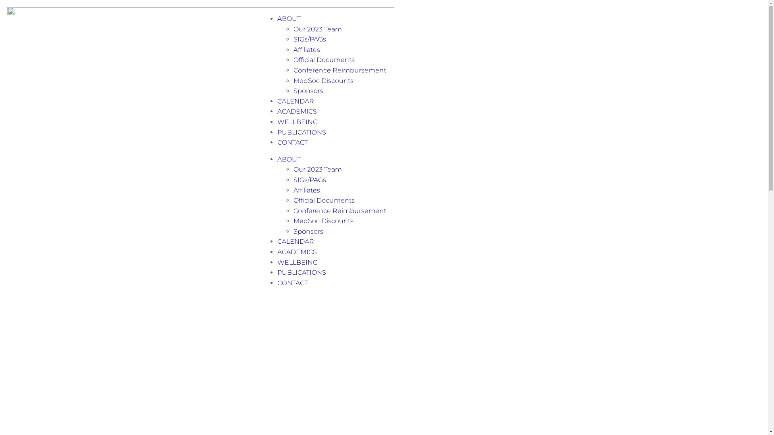 This screenshot has height=435, width=774. What do you see at coordinates (297, 252) in the screenshot?
I see `ACADEMICS` at bounding box center [297, 252].